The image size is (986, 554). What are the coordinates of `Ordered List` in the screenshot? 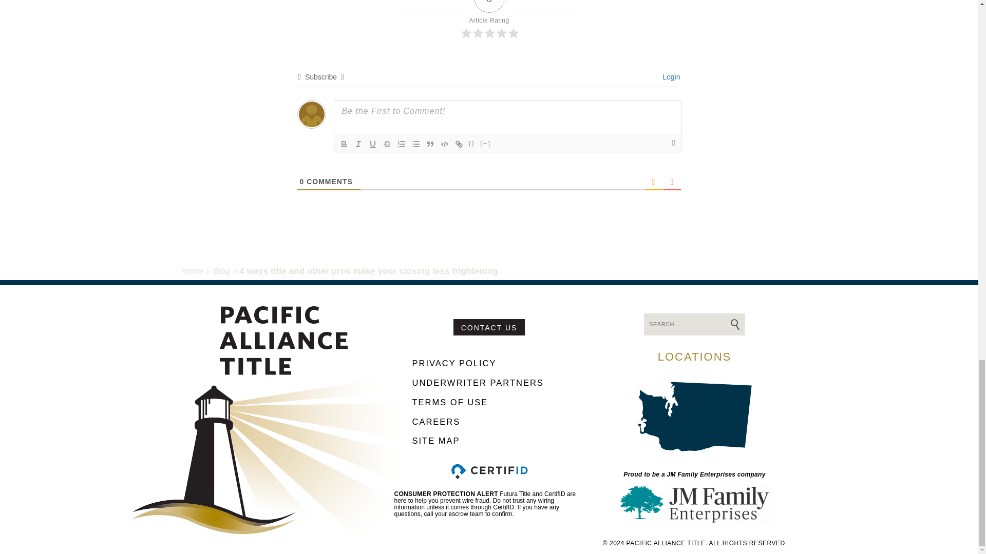 It's located at (402, 144).